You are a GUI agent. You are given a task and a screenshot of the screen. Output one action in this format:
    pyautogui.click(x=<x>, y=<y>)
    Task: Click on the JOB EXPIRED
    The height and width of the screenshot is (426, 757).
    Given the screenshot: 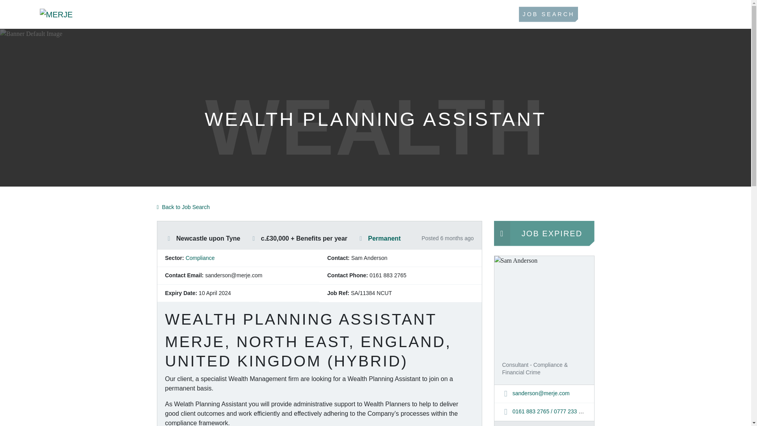 What is the action you would take?
    pyautogui.click(x=544, y=234)
    